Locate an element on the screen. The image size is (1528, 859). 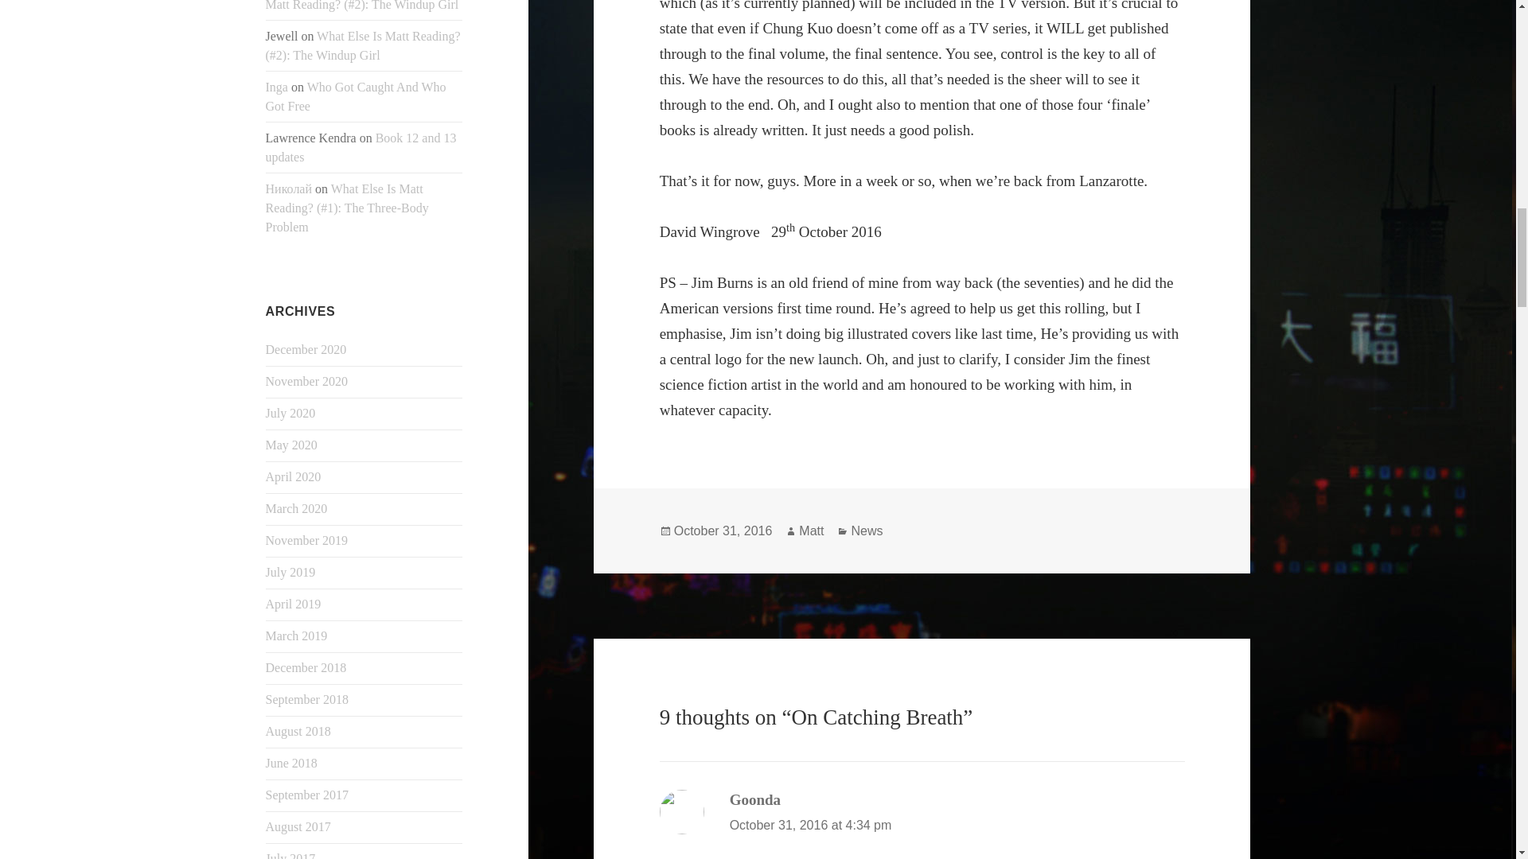
November 2020 is located at coordinates (307, 381).